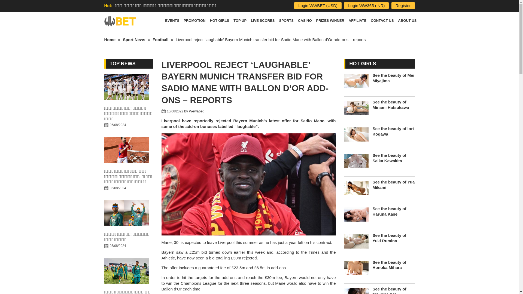 This screenshot has height=294, width=523. What do you see at coordinates (219, 22) in the screenshot?
I see `HOT GIRLS` at bounding box center [219, 22].